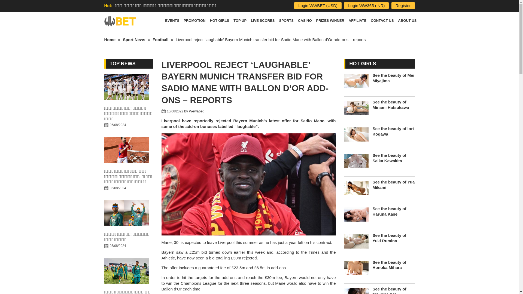 This screenshot has height=294, width=523. What do you see at coordinates (219, 22) in the screenshot?
I see `HOT GIRLS` at bounding box center [219, 22].